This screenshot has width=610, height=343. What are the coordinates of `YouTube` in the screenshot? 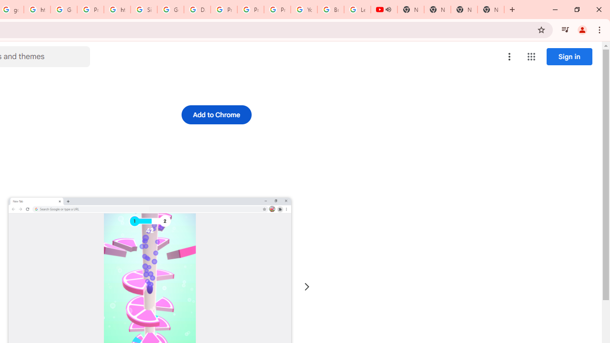 It's located at (304, 10).